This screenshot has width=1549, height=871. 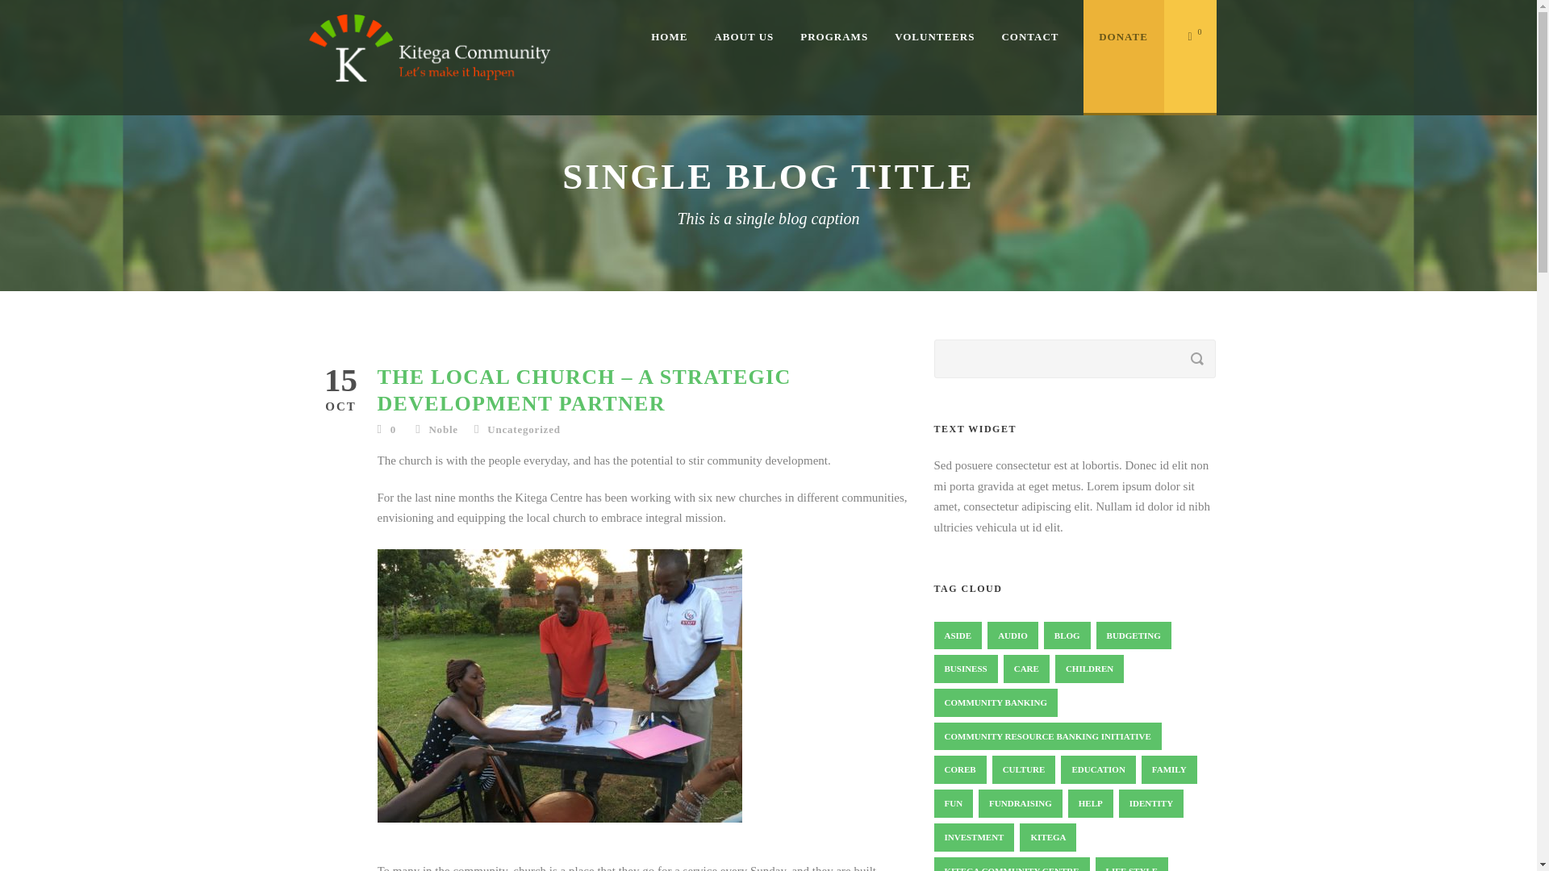 I want to click on Posts by Noble, so click(x=444, y=429).